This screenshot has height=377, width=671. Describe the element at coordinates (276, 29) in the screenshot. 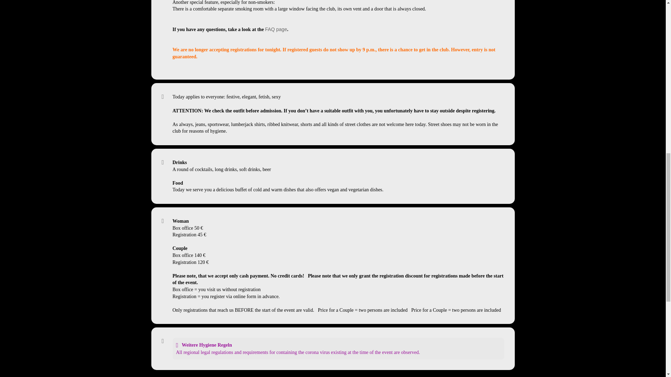

I see `FAQ page` at that location.